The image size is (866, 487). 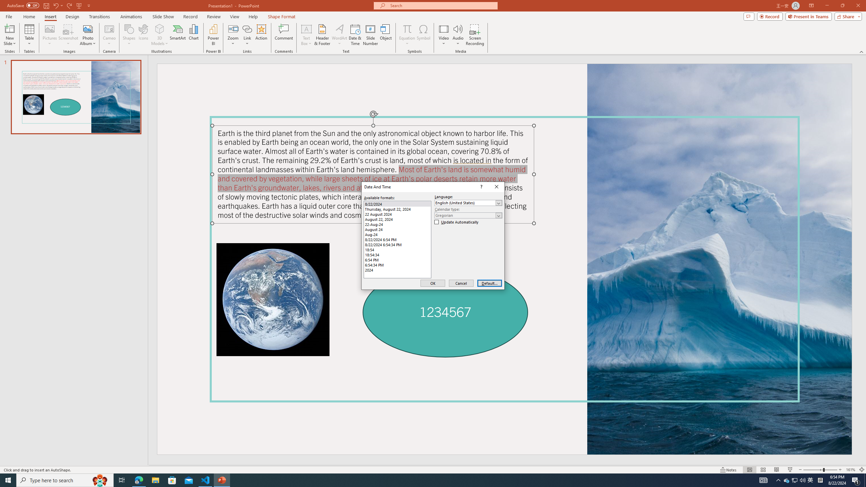 What do you see at coordinates (355, 35) in the screenshot?
I see `Date & Time...` at bounding box center [355, 35].